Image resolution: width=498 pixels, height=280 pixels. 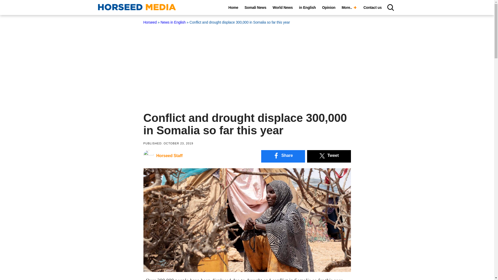 I want to click on Share, so click(x=283, y=156).